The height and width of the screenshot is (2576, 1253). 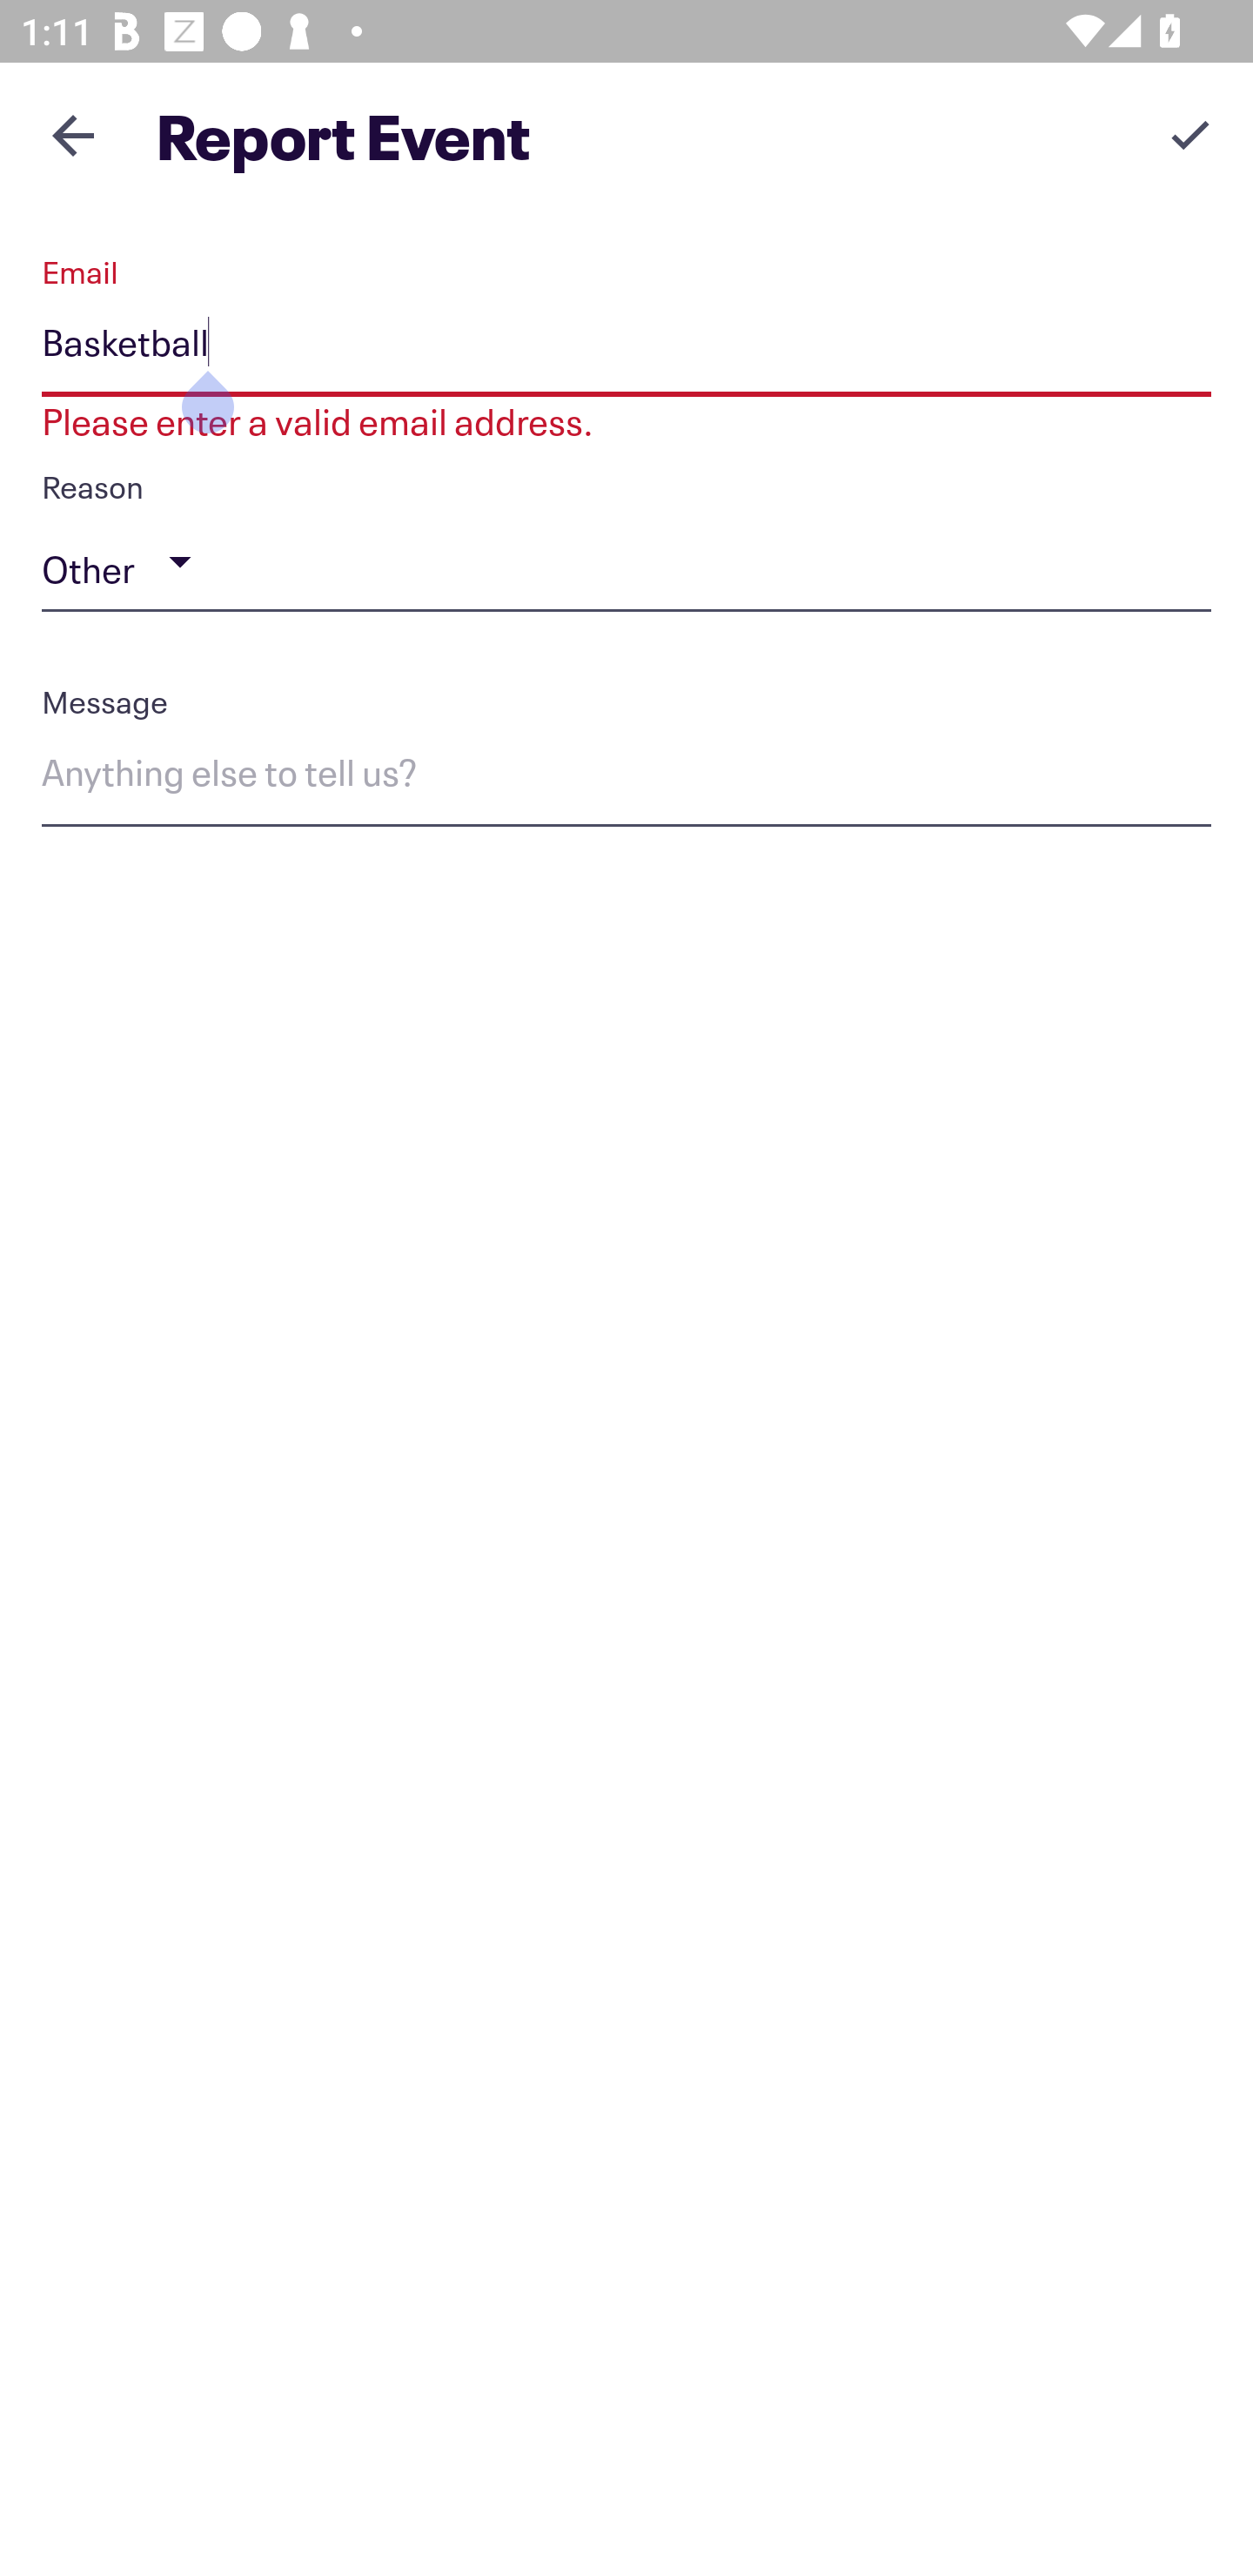 What do you see at coordinates (1190, 134) in the screenshot?
I see `Save` at bounding box center [1190, 134].